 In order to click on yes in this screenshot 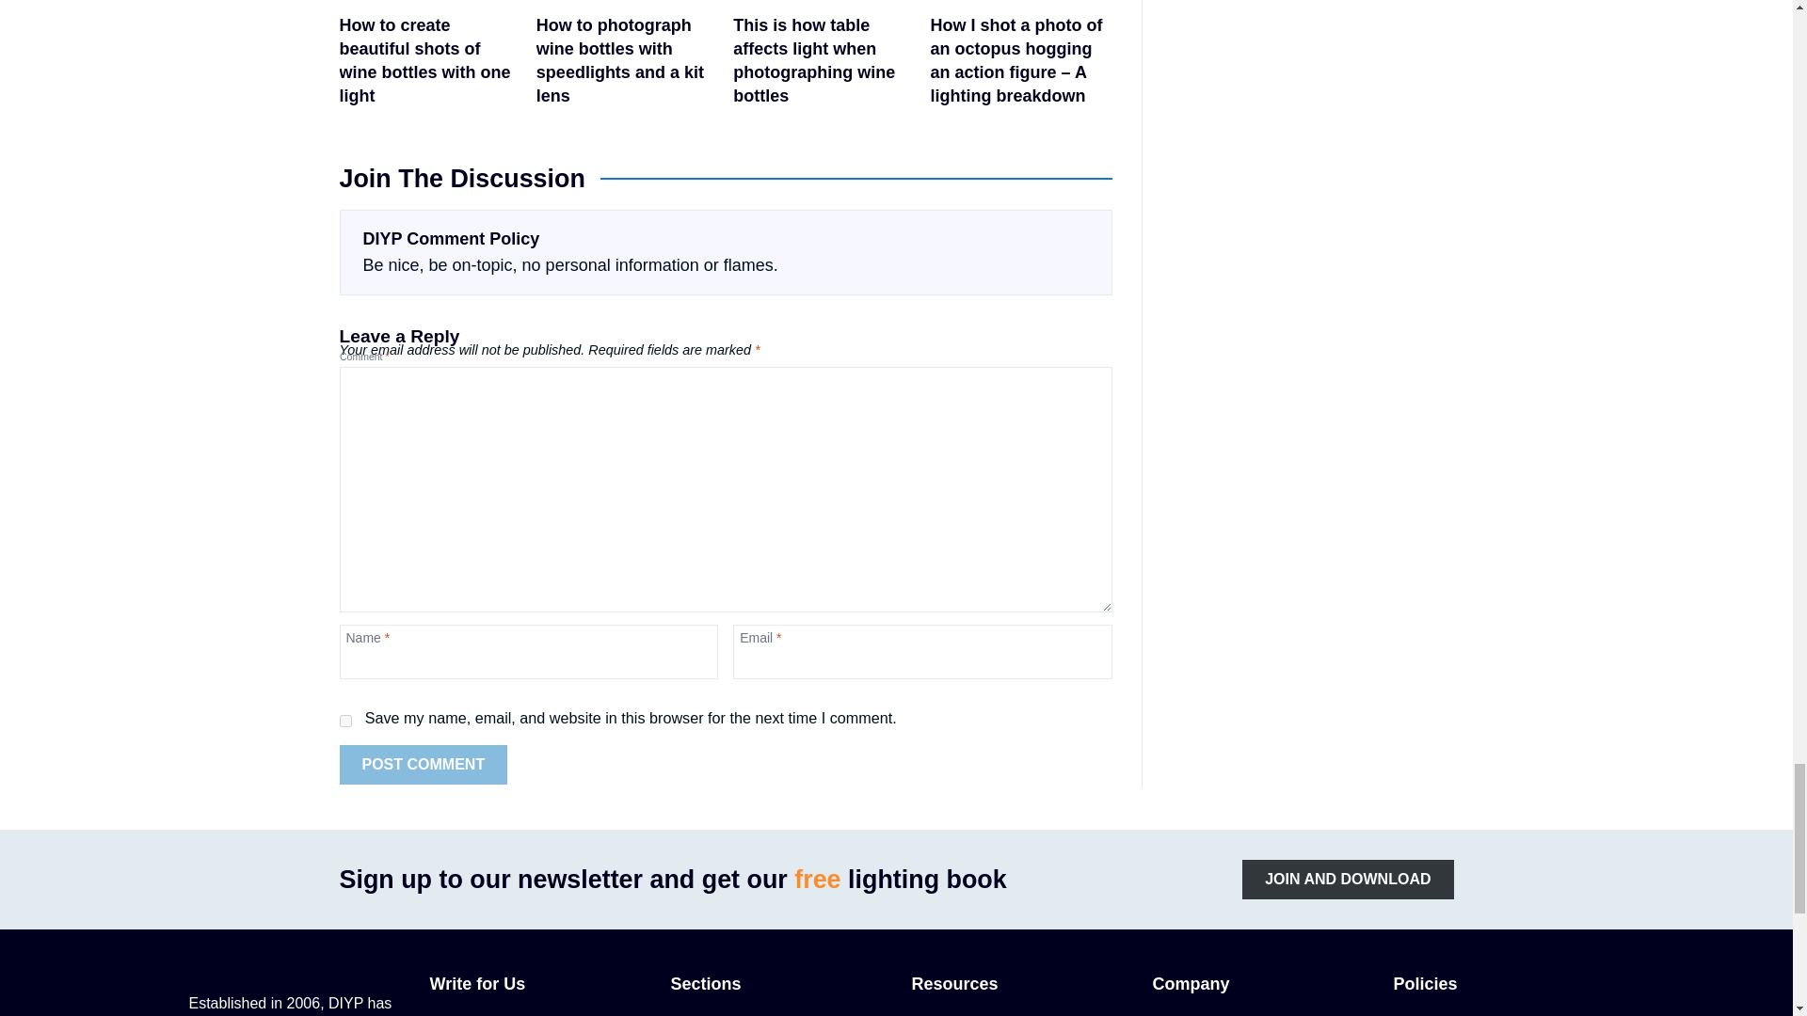, I will do `click(344, 721)`.